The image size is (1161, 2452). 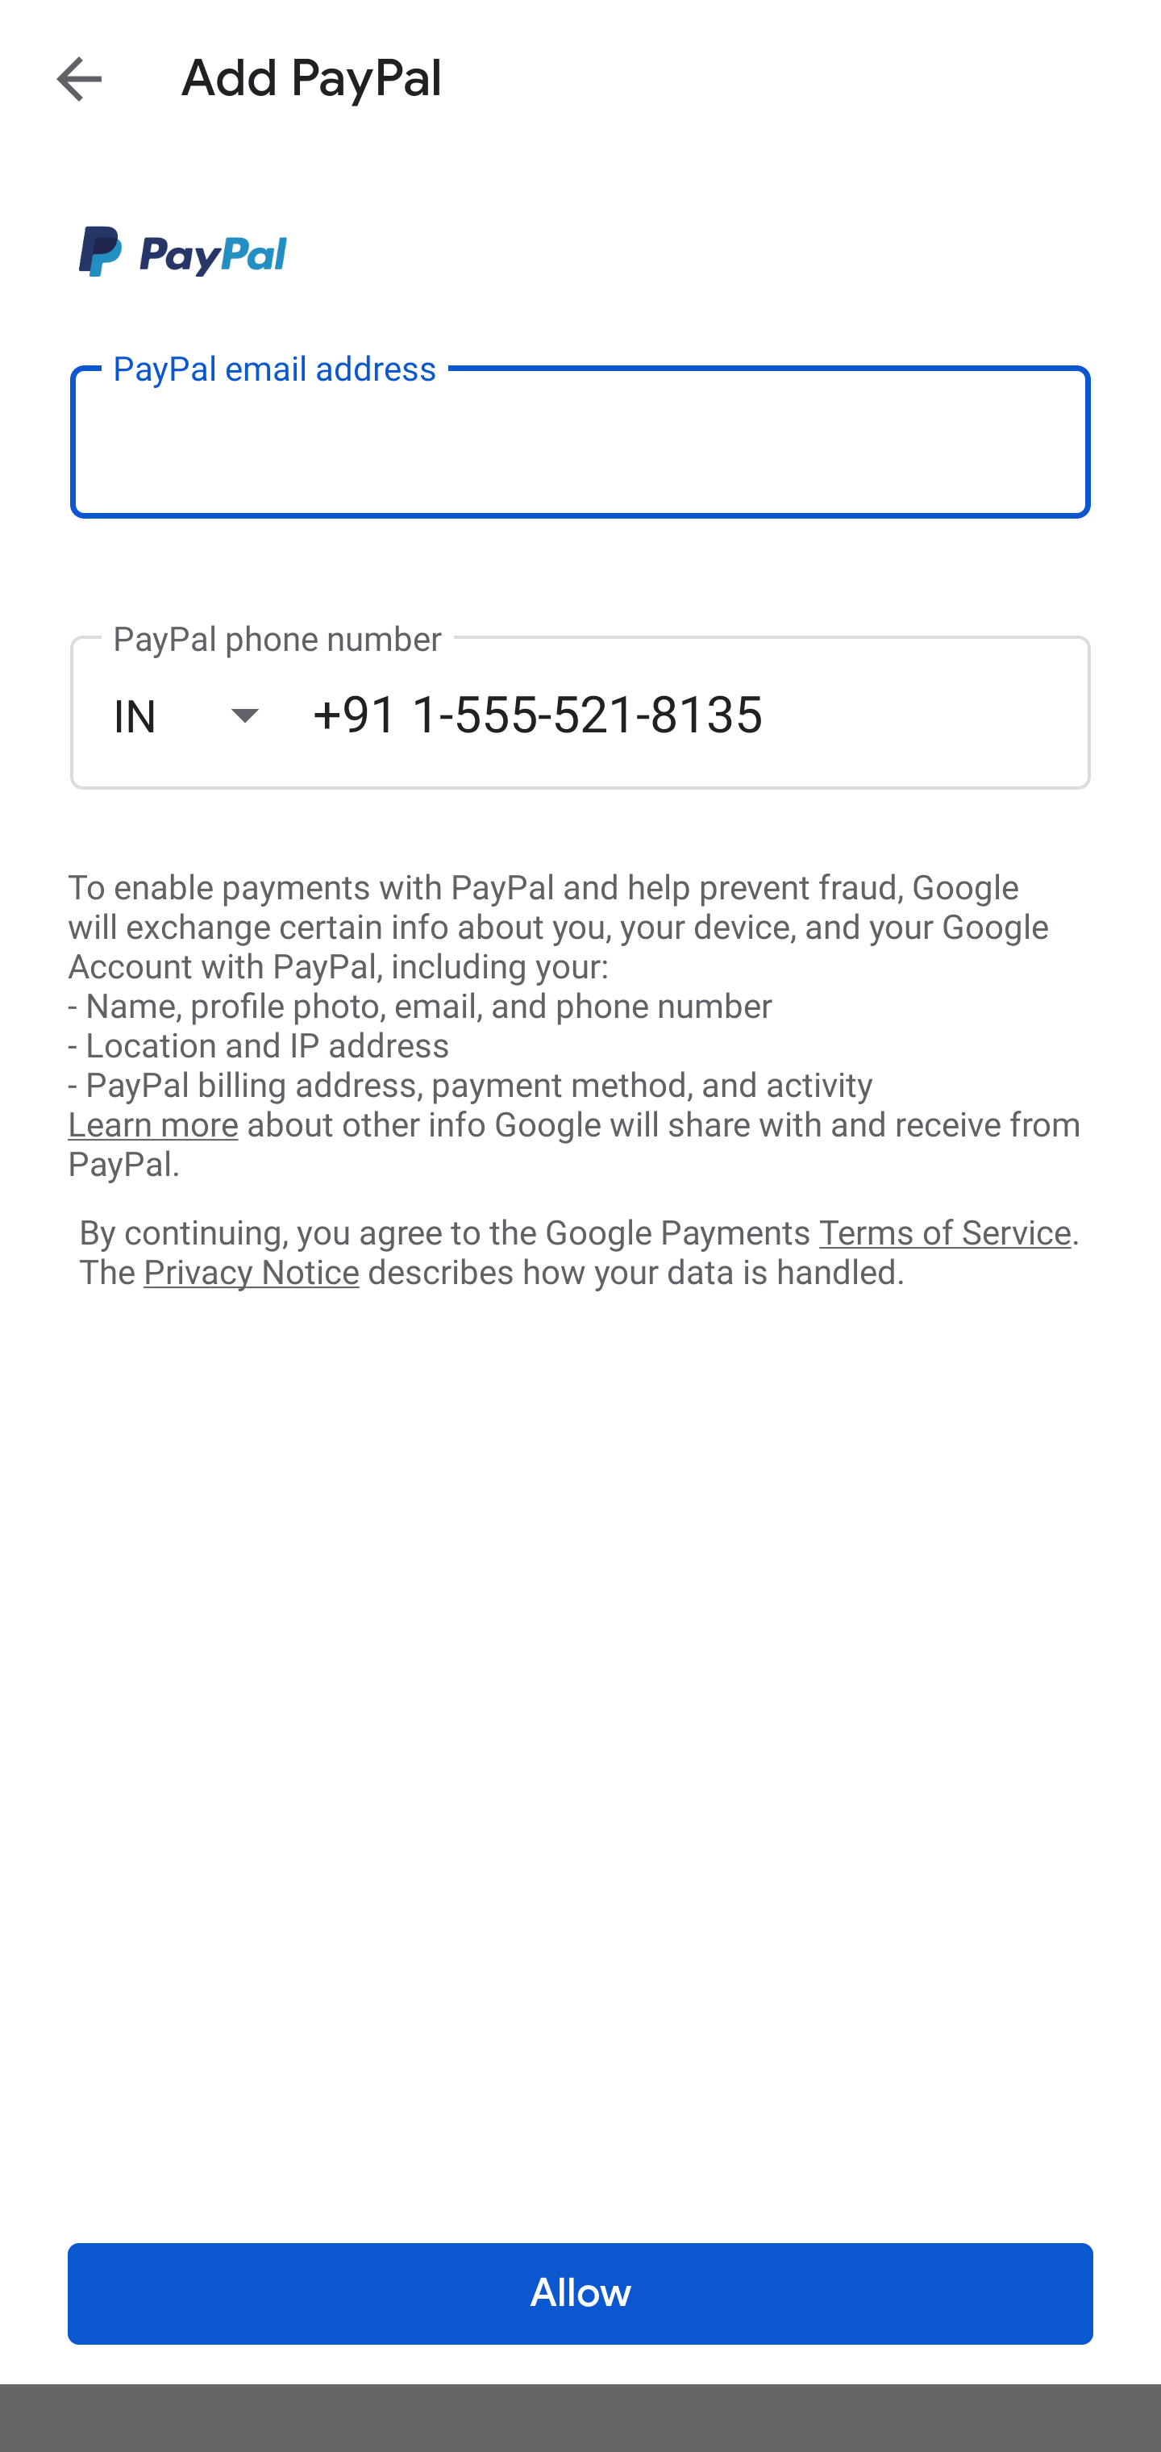 I want to click on Allow, so click(x=580, y=2294).